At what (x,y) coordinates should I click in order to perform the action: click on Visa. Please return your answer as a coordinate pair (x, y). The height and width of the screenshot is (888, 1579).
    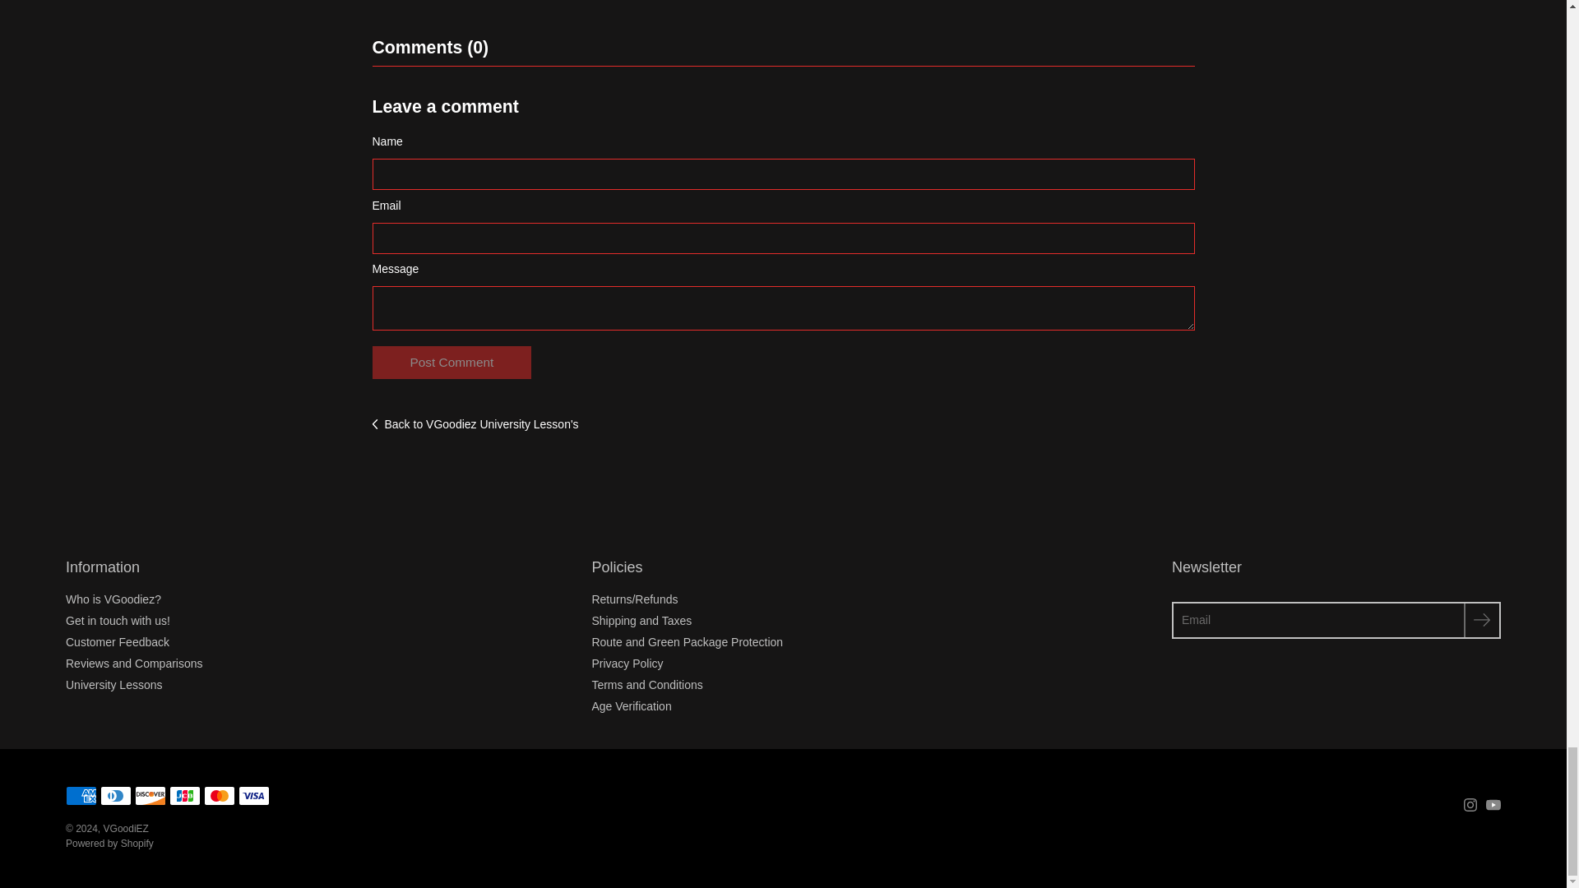
    Looking at the image, I should click on (253, 795).